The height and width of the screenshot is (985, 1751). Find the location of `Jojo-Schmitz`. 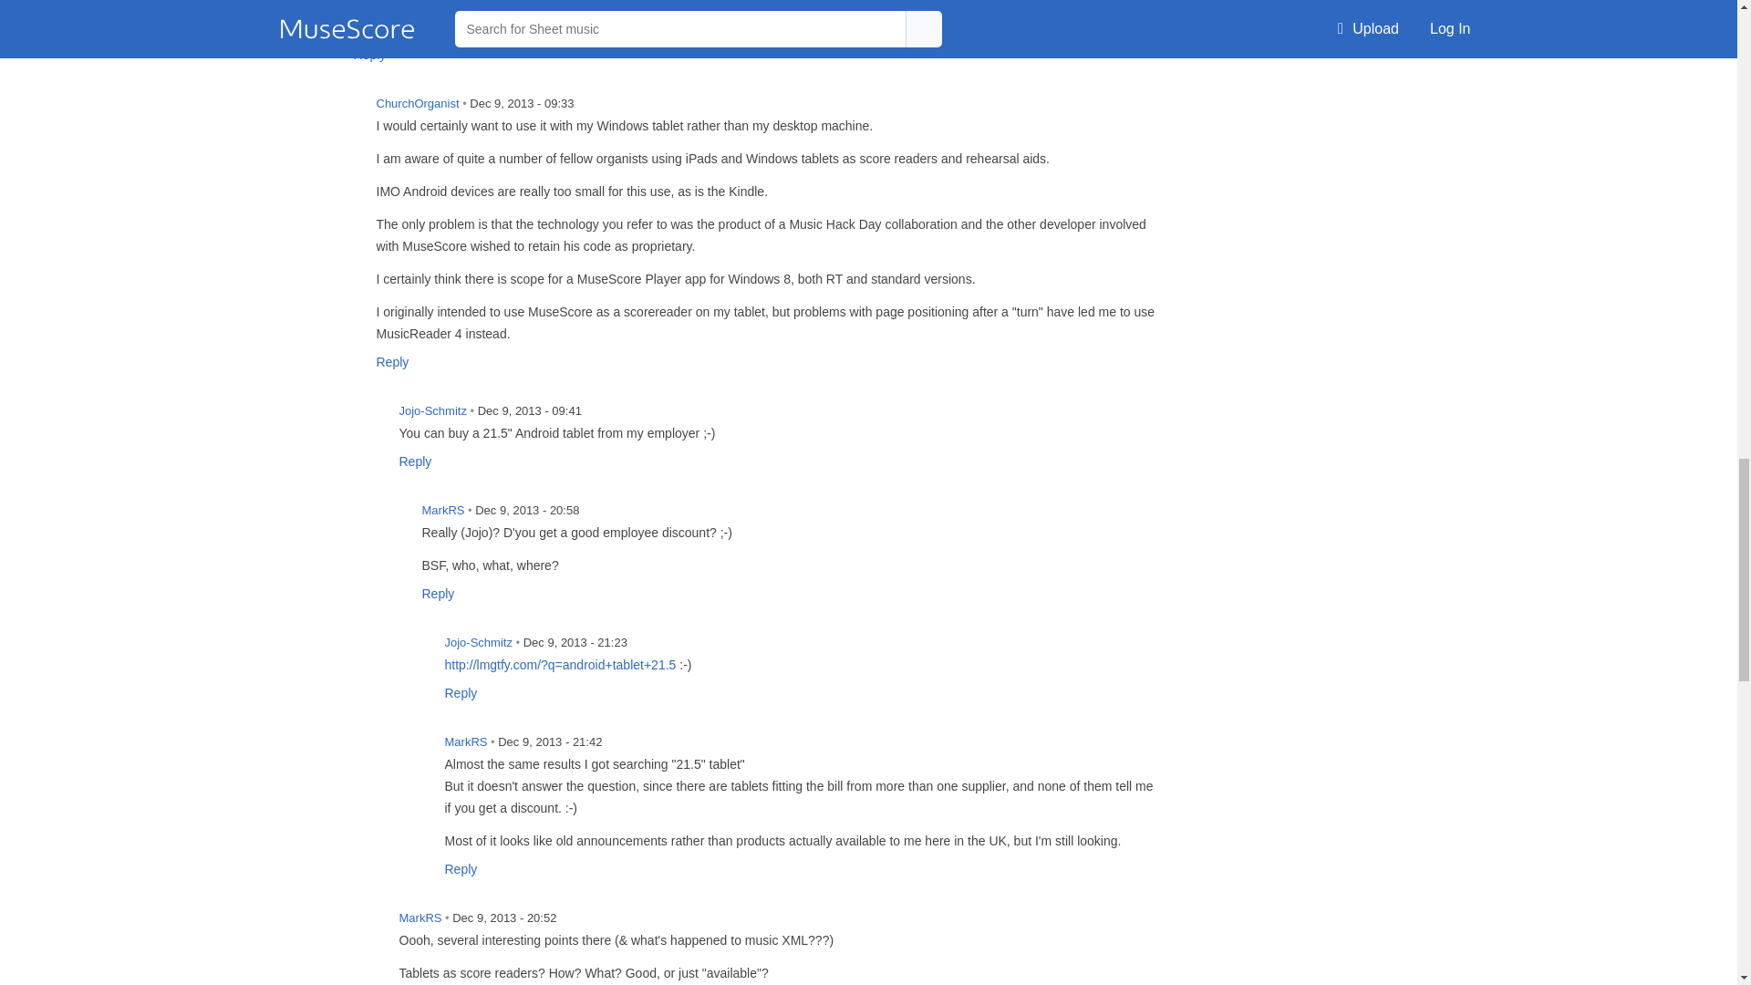

Jojo-Schmitz is located at coordinates (412, 653).